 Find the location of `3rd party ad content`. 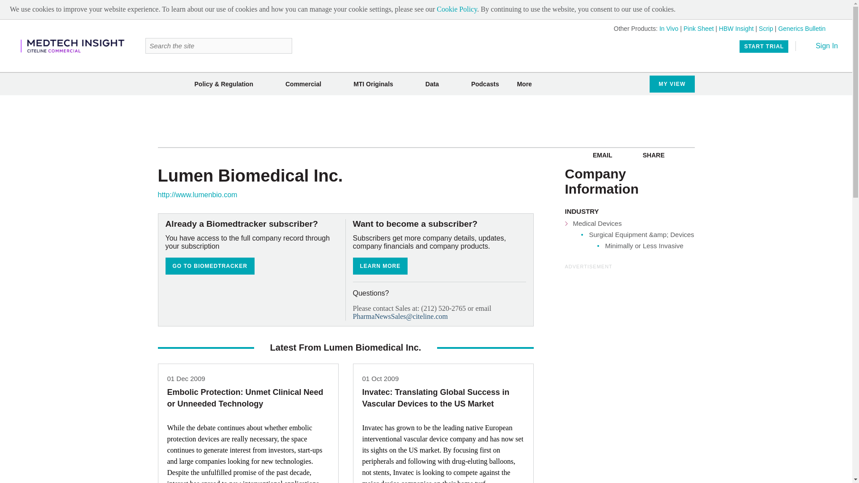

3rd party ad content is located at coordinates (426, 121).